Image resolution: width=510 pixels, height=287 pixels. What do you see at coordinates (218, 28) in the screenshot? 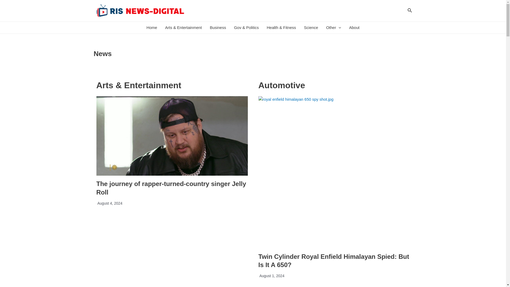
I see `Business` at bounding box center [218, 28].